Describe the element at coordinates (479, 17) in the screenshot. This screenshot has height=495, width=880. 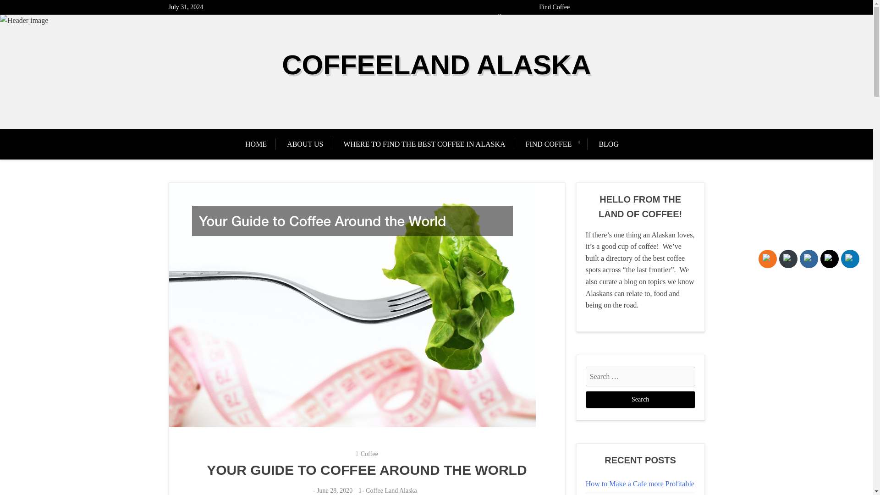
I see `Where To Find The Best Coffee In Alaska` at that location.